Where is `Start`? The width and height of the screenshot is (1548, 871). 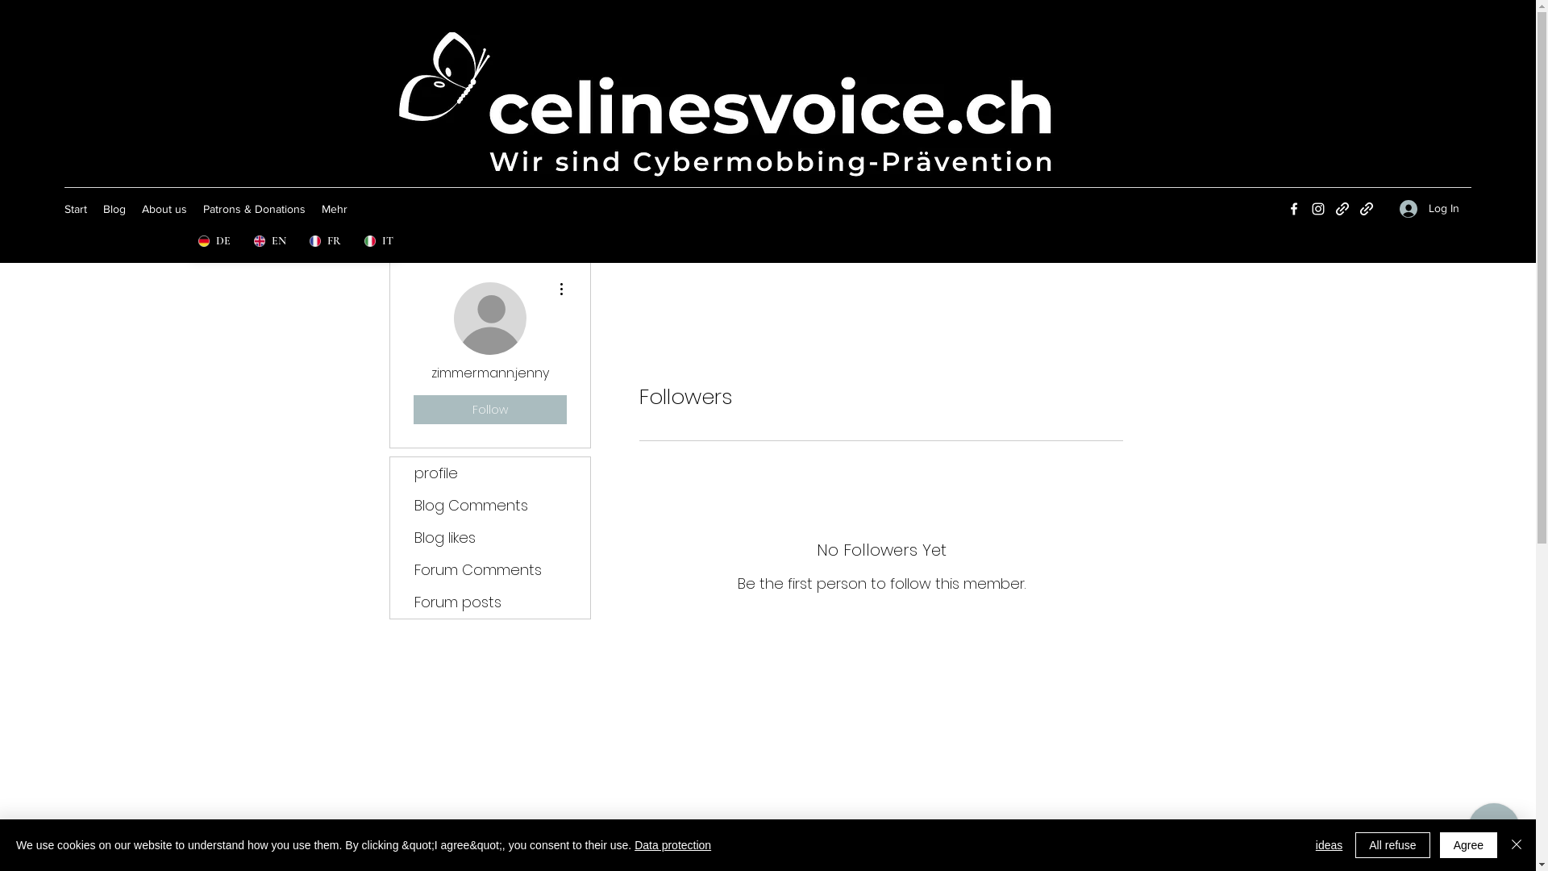 Start is located at coordinates (76, 209).